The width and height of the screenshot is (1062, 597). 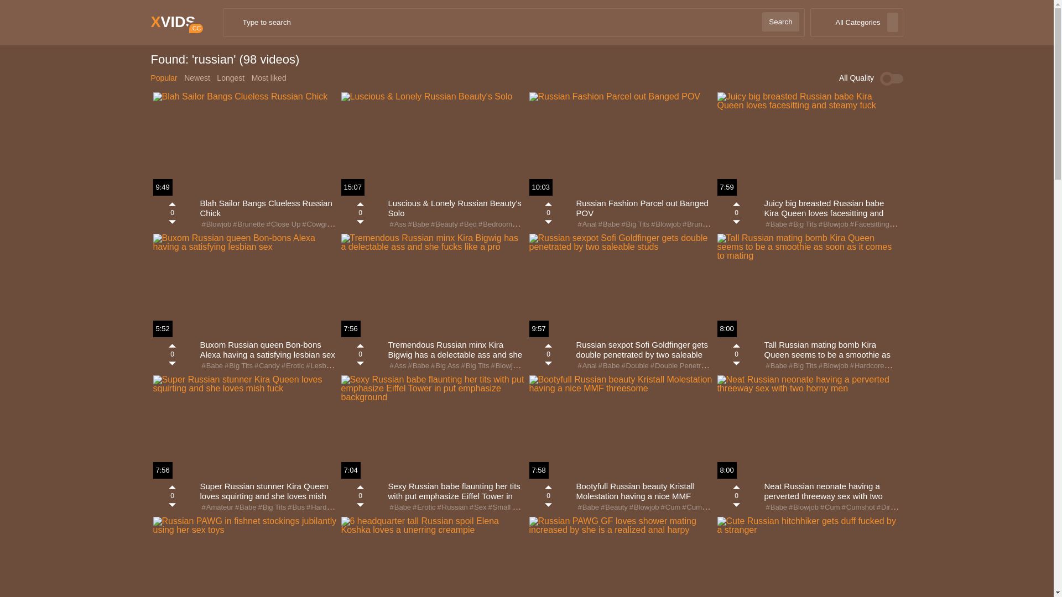 I want to click on Dirty, so click(x=886, y=507).